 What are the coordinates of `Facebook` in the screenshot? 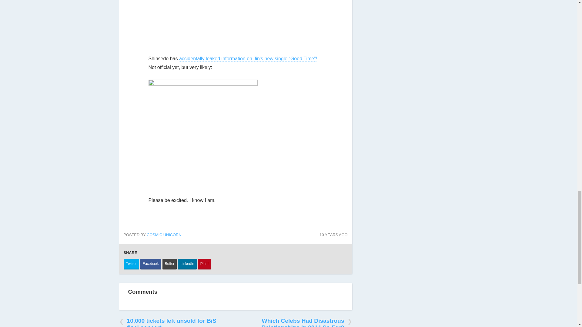 It's located at (150, 264).